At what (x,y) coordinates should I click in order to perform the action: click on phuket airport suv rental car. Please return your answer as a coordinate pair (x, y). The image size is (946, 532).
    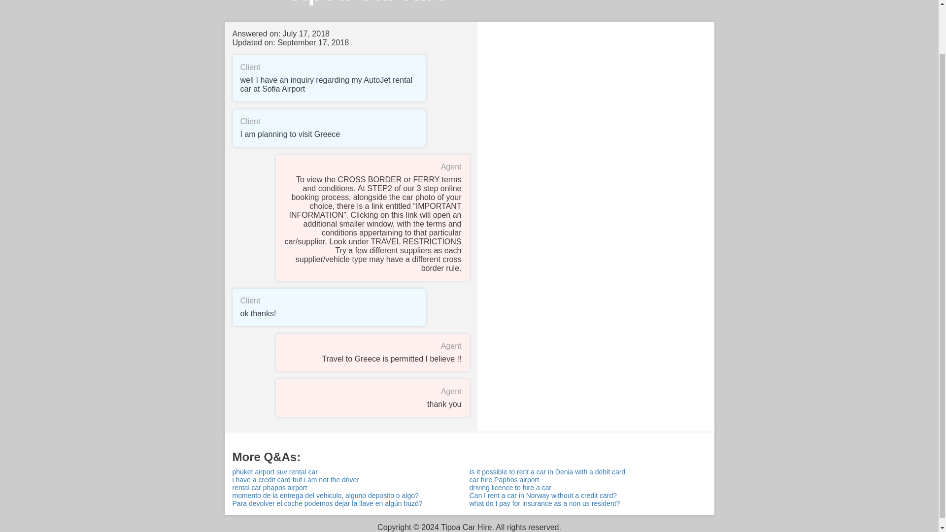
    Looking at the image, I should click on (351, 472).